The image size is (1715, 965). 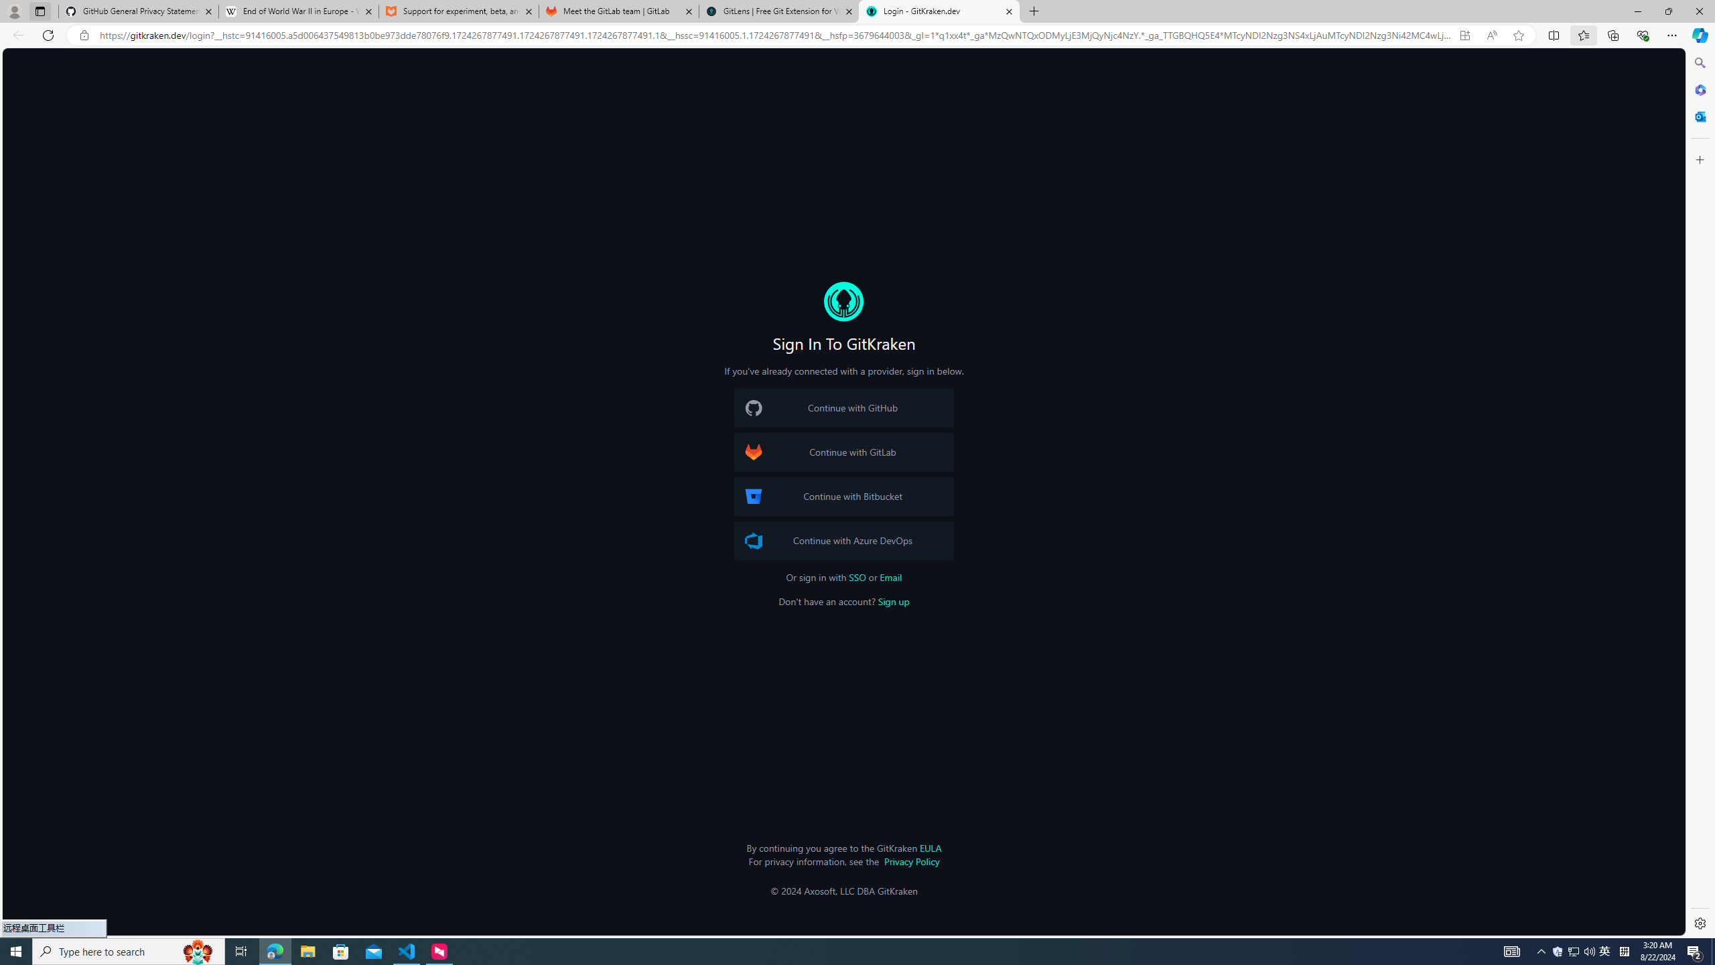 I want to click on GitLens | Free Git Extension for Visual Studio Code, so click(x=778, y=11).